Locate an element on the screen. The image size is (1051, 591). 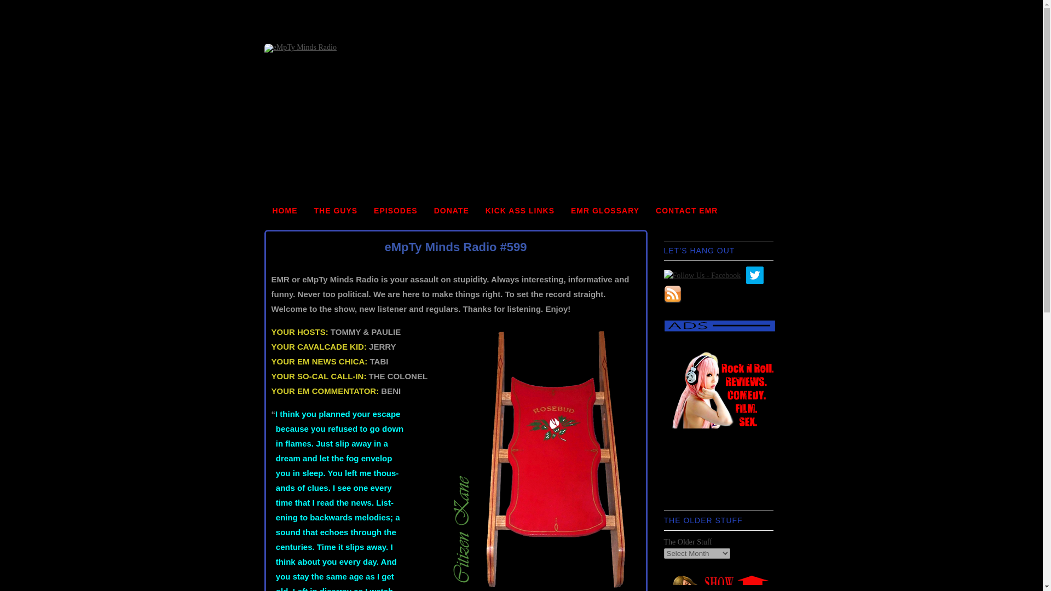
KICK ASS LINKS is located at coordinates (519, 211).